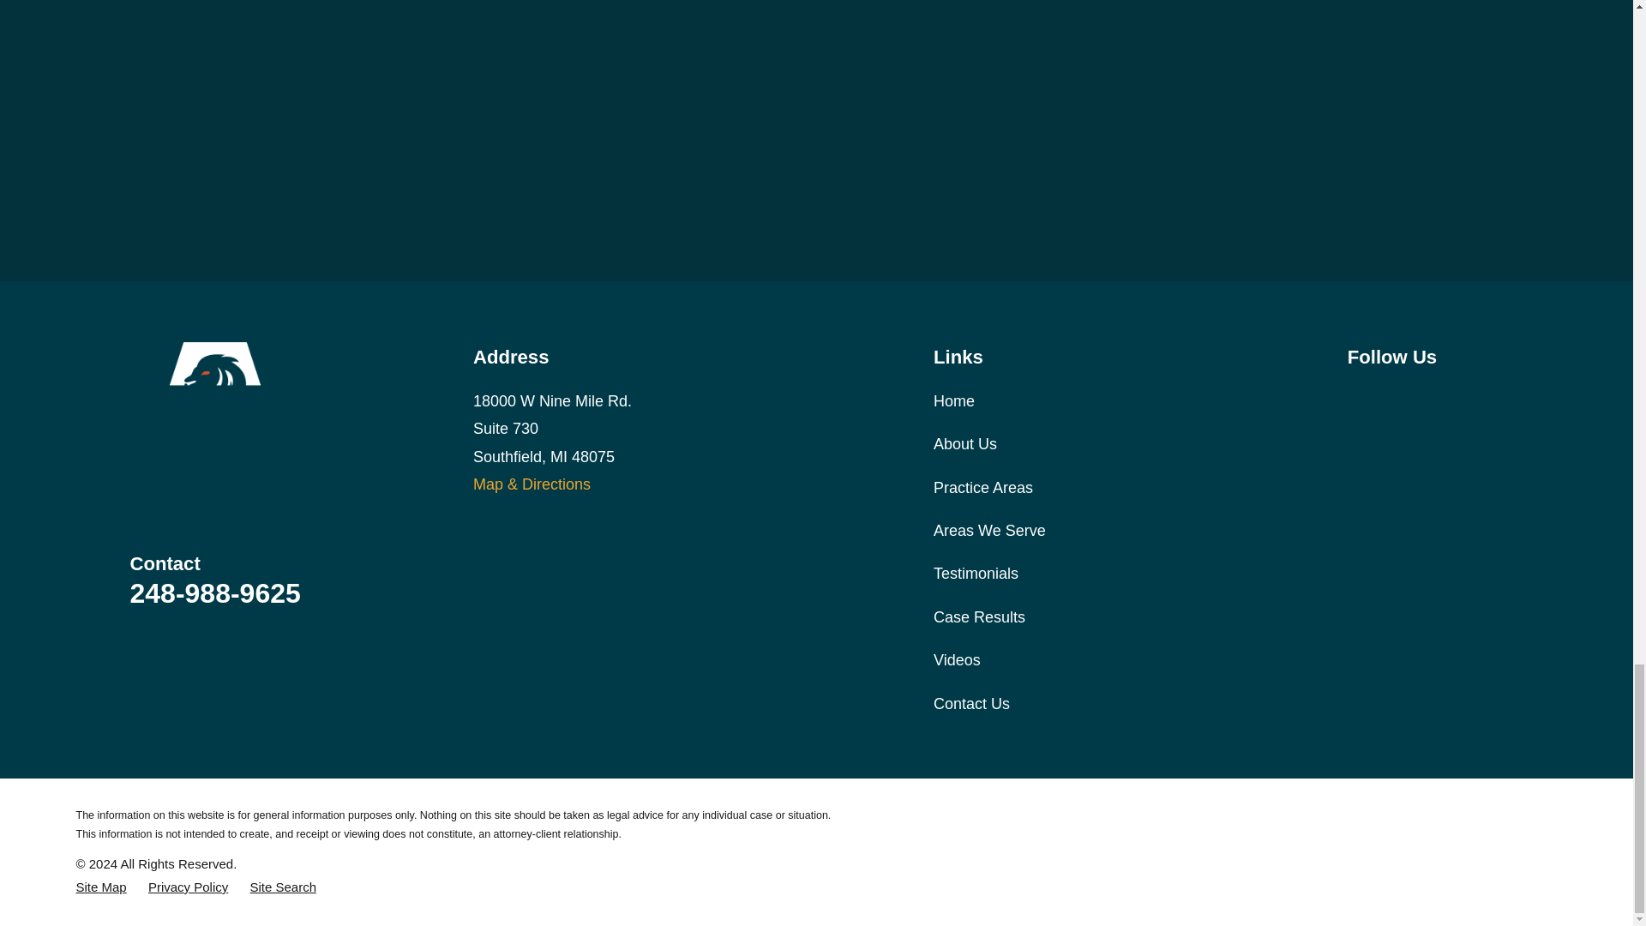  I want to click on Facebook, so click(1358, 398).